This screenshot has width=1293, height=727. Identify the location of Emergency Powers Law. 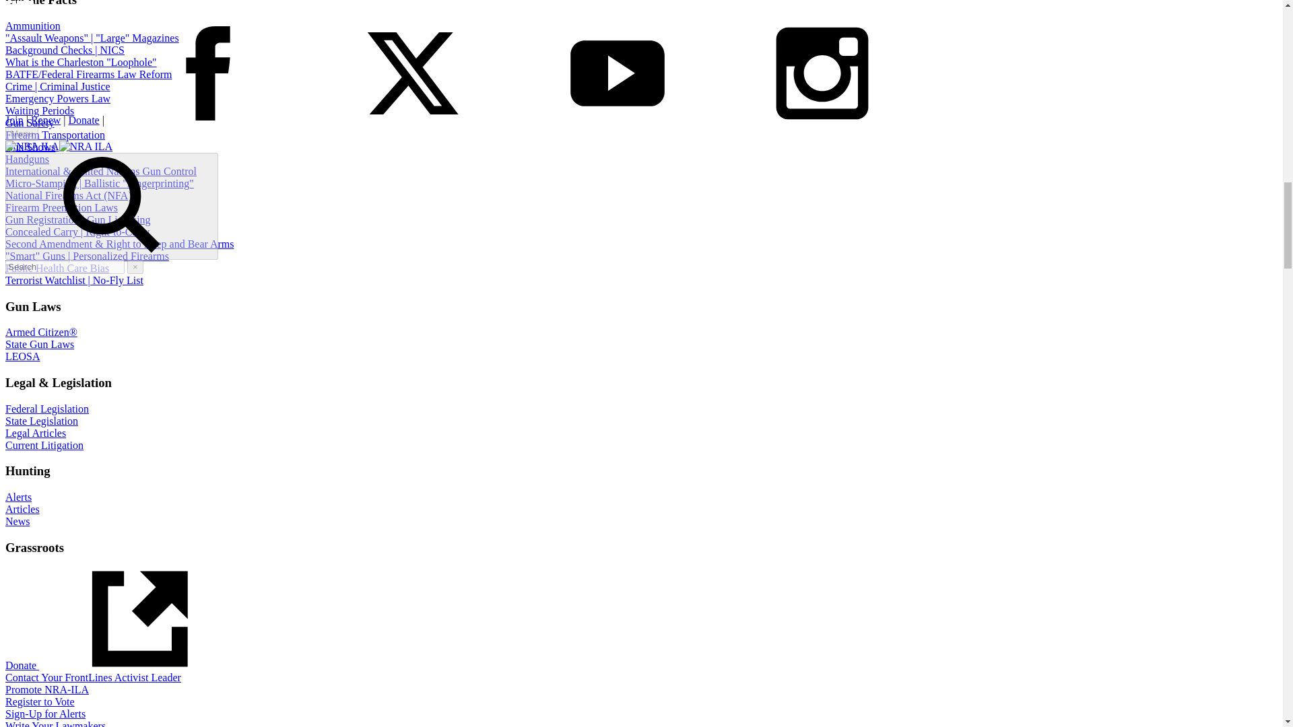
(57, 98).